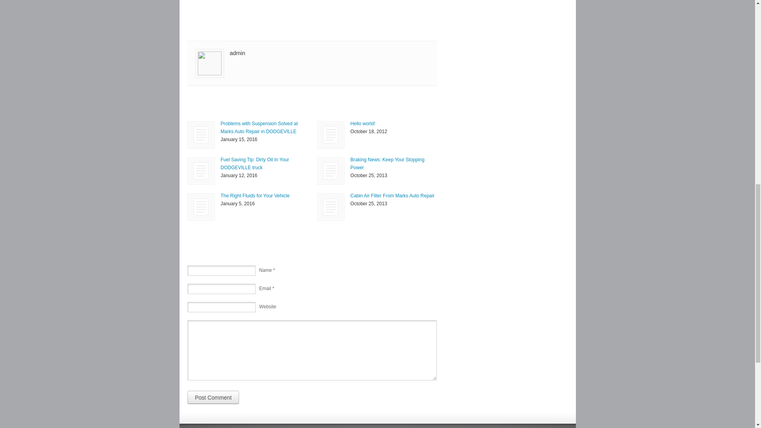 This screenshot has width=761, height=428. Describe the element at coordinates (201, 171) in the screenshot. I see `Fuel Saving Tip: Dirty Oil In Your DODGEVILLE truck` at that location.